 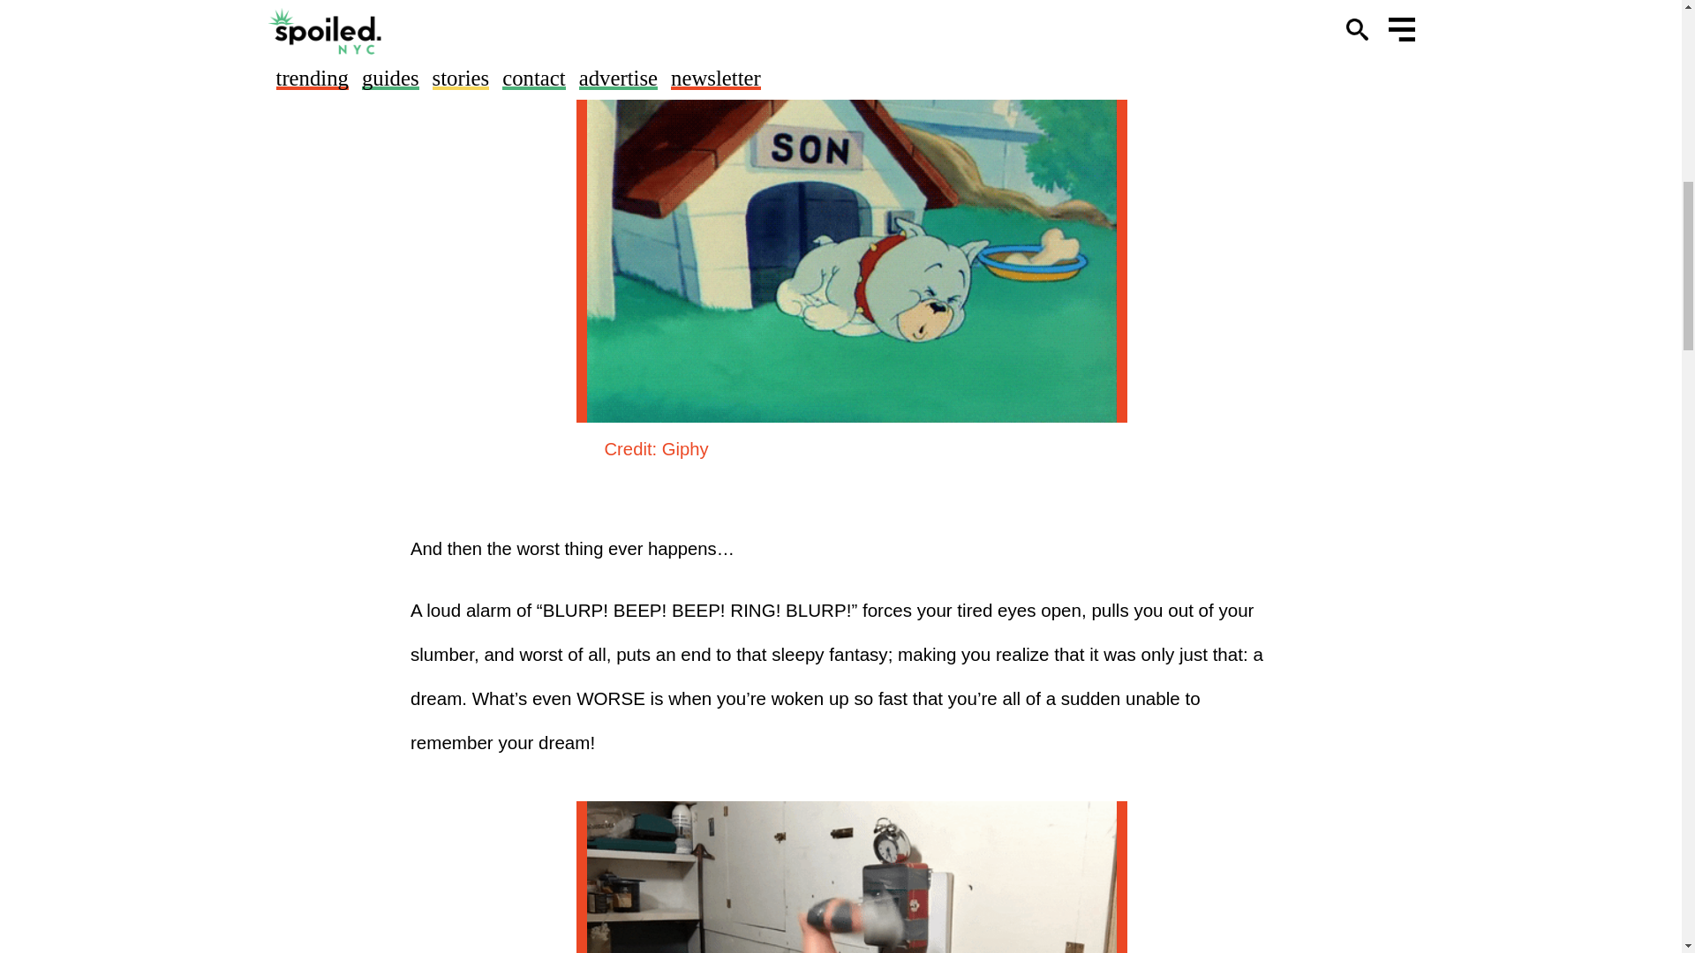 What do you see at coordinates (655, 448) in the screenshot?
I see `Credit: Giphy` at bounding box center [655, 448].